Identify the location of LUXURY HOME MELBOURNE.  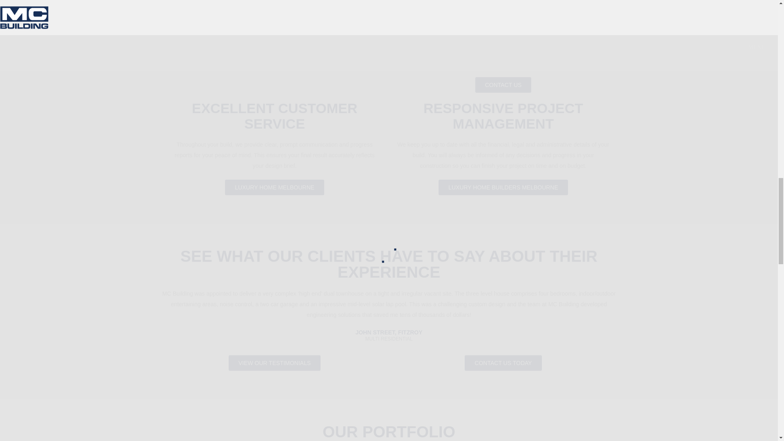
(274, 187).